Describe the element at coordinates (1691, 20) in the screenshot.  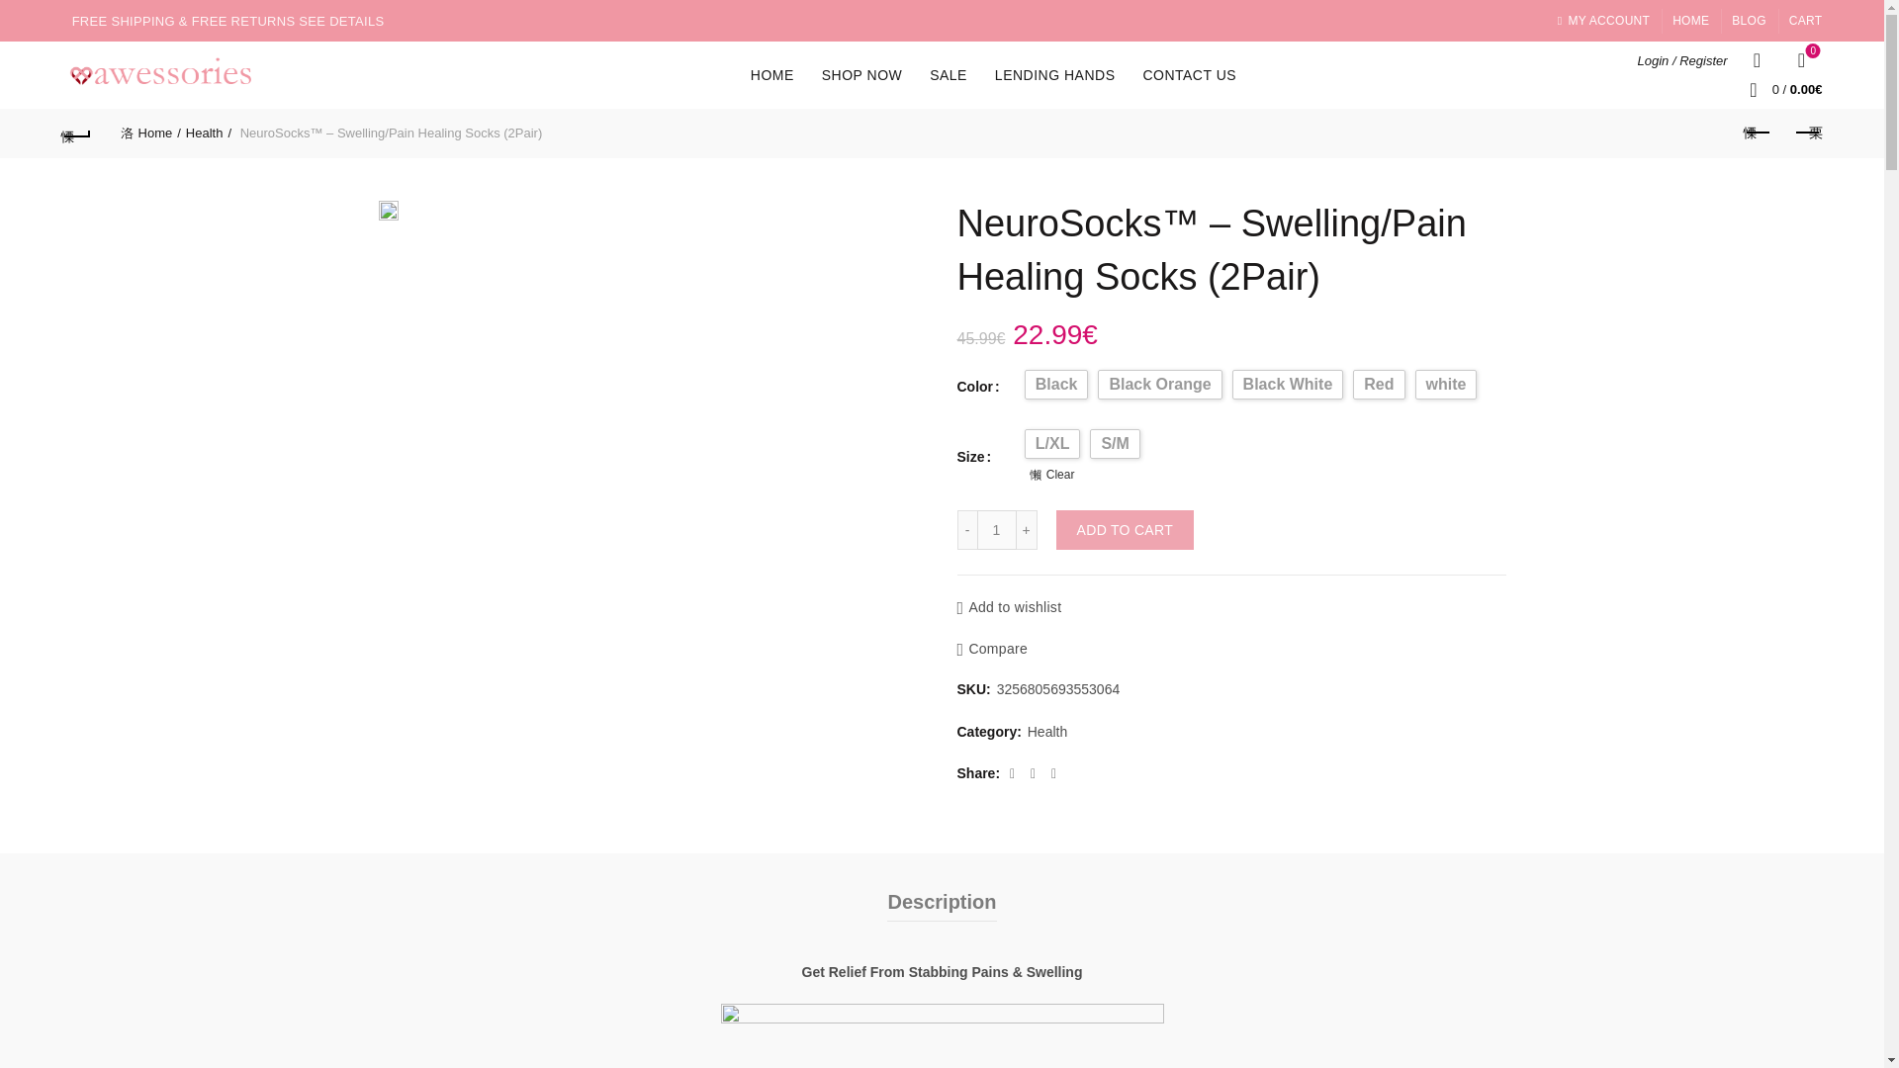
I see `HOME` at that location.